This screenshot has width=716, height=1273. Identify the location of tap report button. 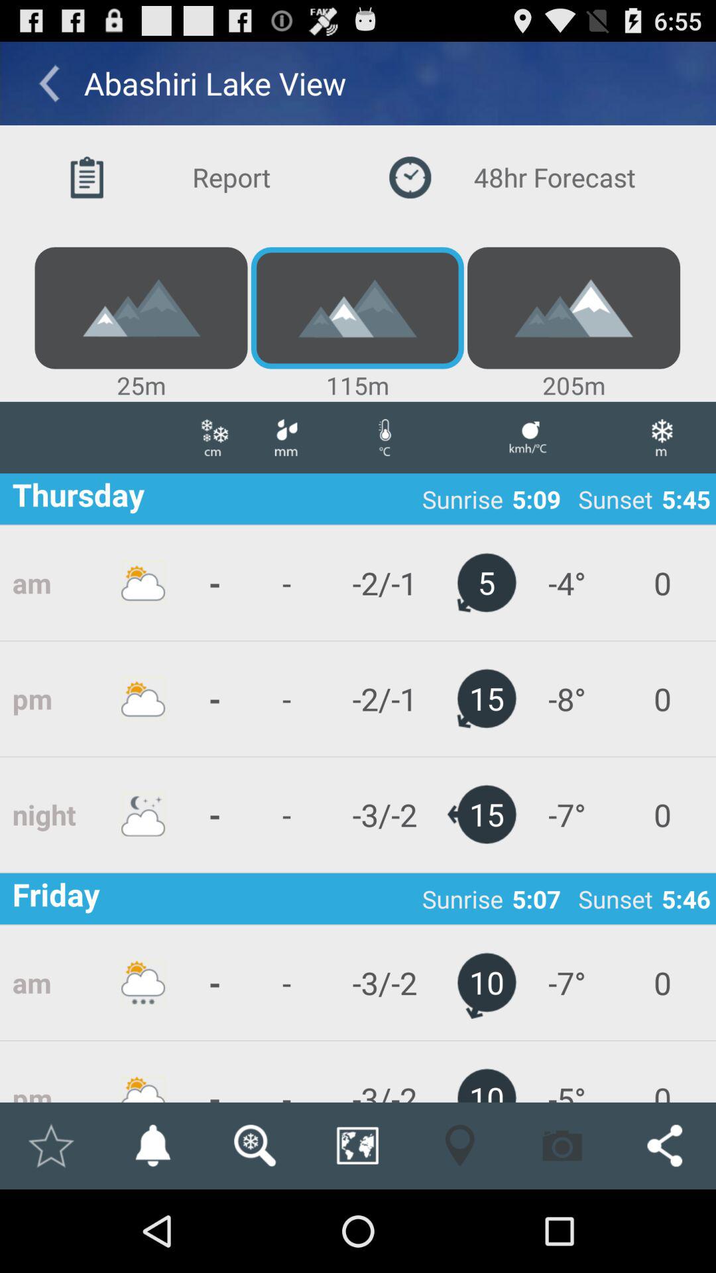
(196, 178).